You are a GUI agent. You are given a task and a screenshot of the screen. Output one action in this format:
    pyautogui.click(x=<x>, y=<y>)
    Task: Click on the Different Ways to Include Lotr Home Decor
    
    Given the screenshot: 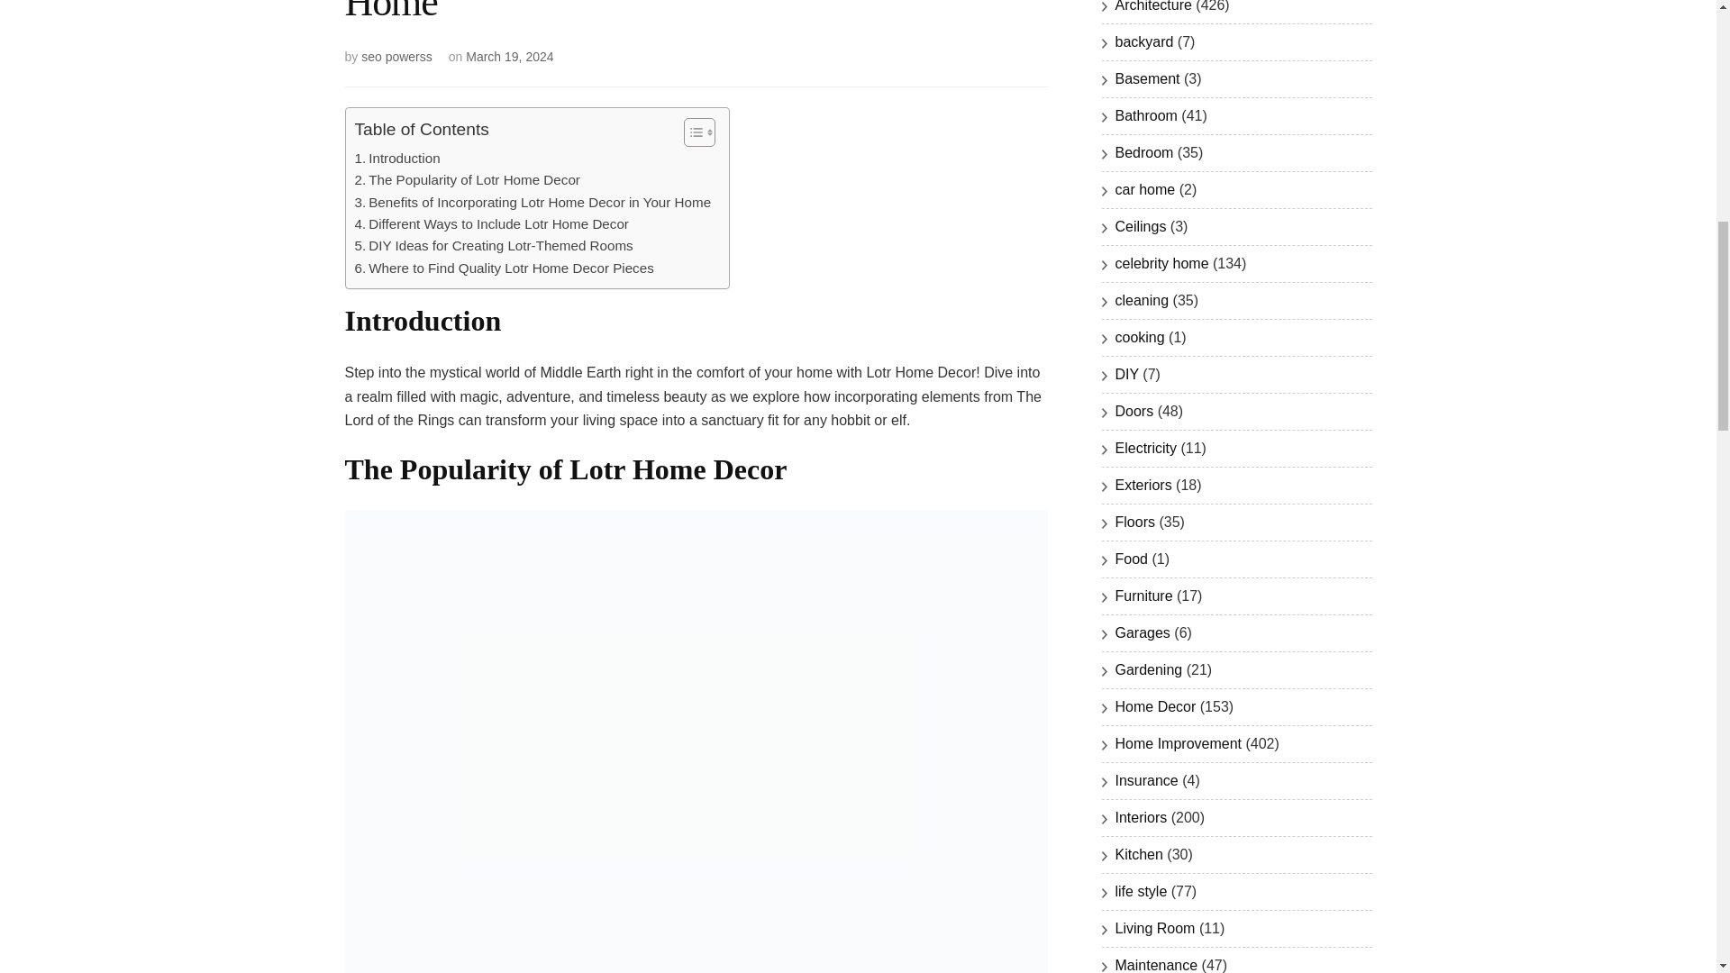 What is the action you would take?
    pyautogui.click(x=492, y=223)
    